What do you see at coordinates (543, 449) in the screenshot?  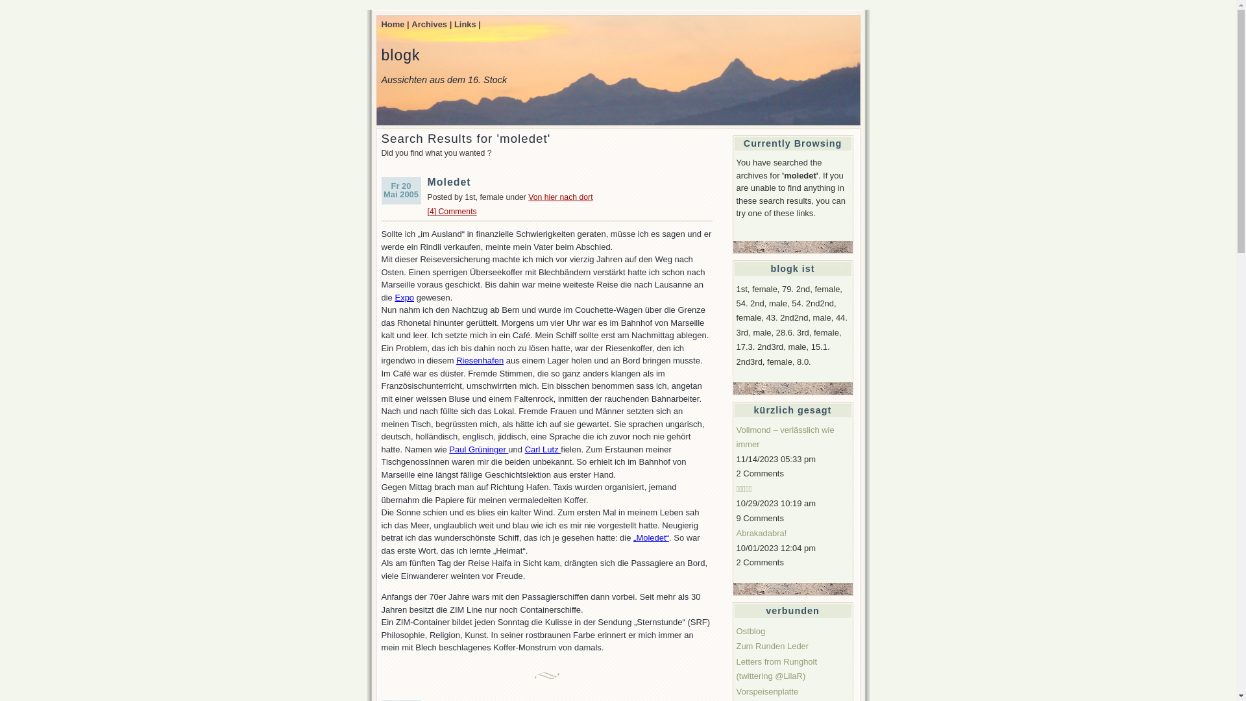 I see `Carl Lutz` at bounding box center [543, 449].